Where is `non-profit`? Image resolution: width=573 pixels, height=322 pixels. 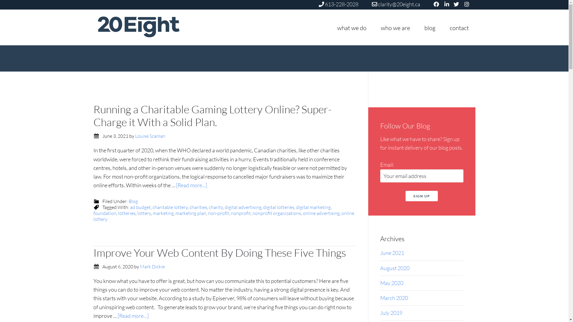
non-profit is located at coordinates (218, 213).